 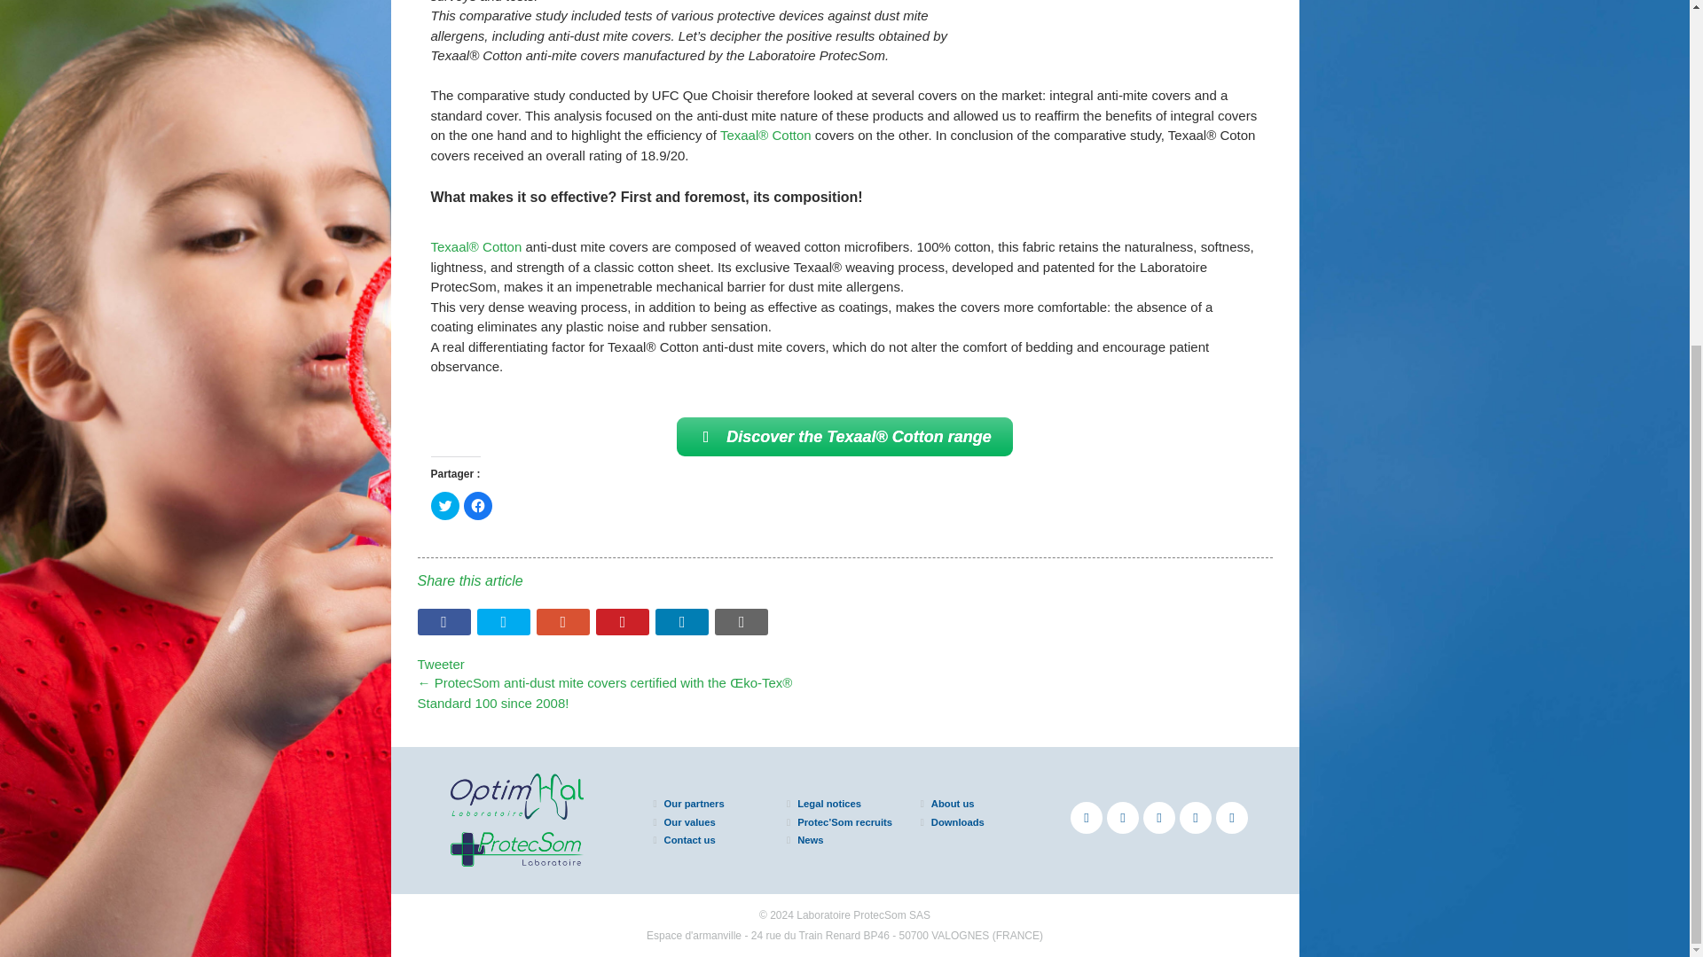 What do you see at coordinates (828, 803) in the screenshot?
I see `Legal notices` at bounding box center [828, 803].